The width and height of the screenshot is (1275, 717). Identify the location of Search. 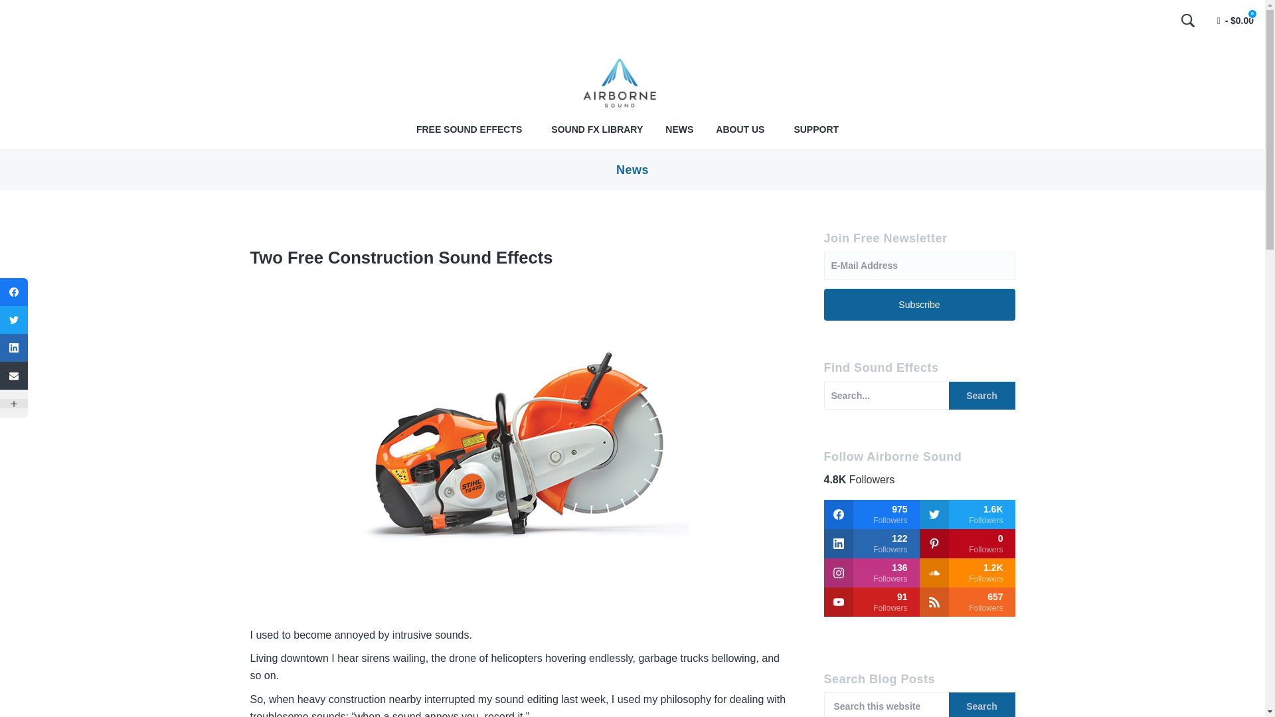
(1188, 20).